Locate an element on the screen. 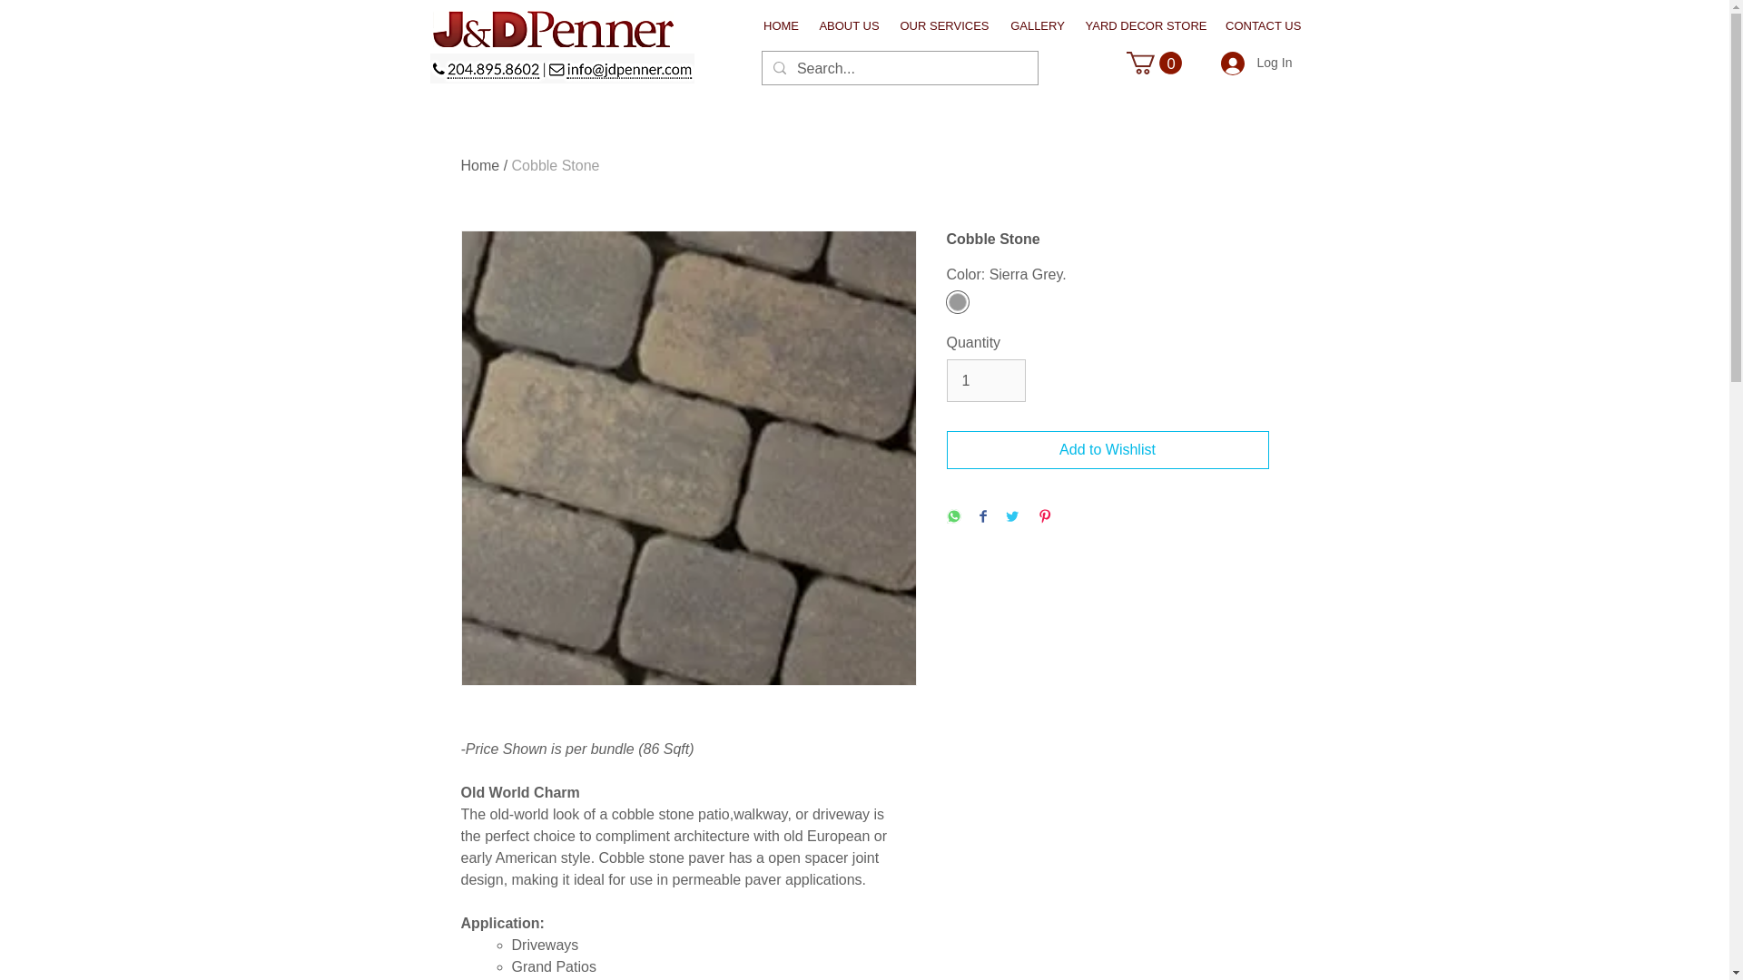  HOME is located at coordinates (781, 25).